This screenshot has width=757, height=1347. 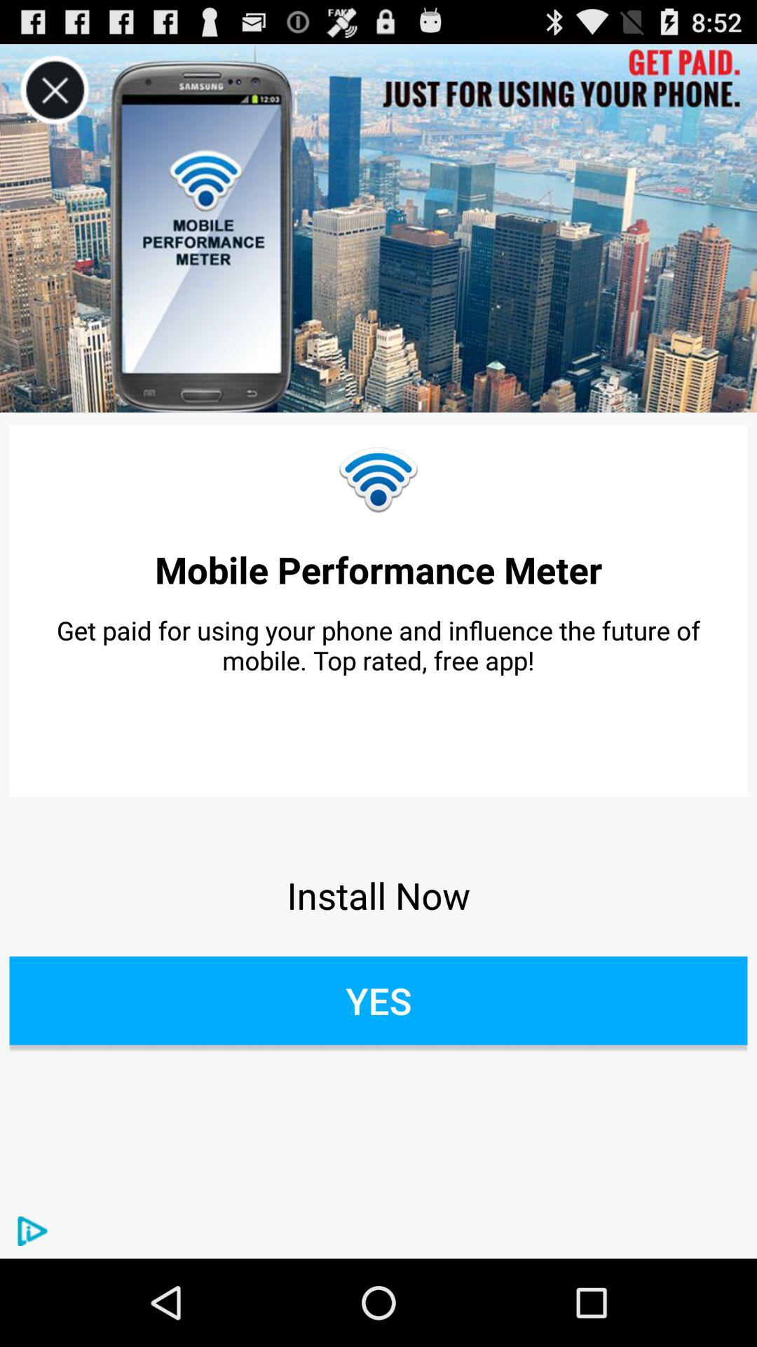 I want to click on turn on the install now item, so click(x=378, y=895).